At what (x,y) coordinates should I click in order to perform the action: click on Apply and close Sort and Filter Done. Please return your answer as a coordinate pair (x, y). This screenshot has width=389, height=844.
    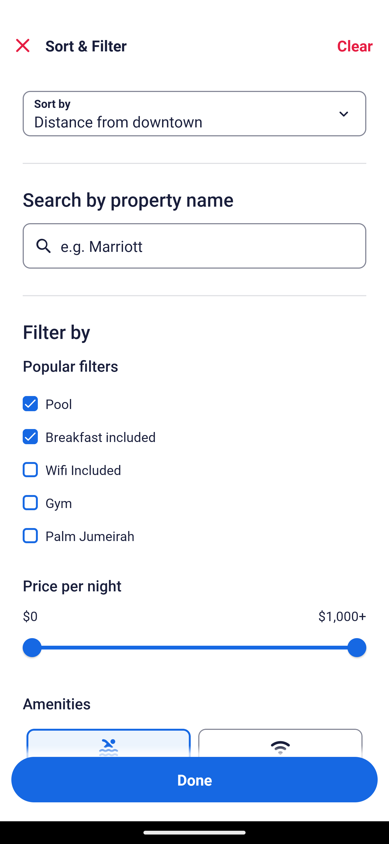
    Looking at the image, I should click on (194, 780).